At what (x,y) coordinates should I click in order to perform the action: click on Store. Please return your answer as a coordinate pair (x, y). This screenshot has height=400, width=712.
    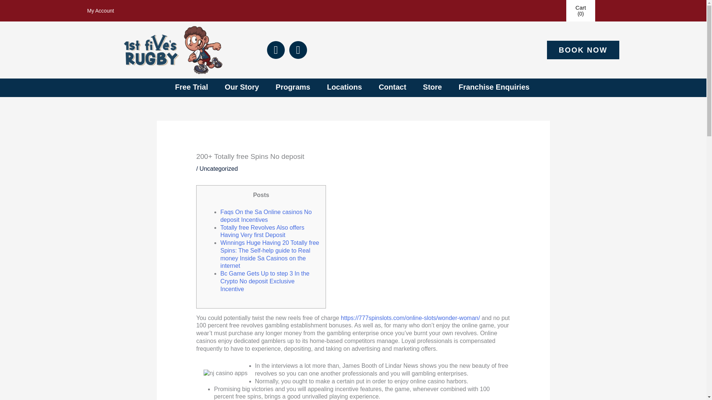
    Looking at the image, I should click on (434, 87).